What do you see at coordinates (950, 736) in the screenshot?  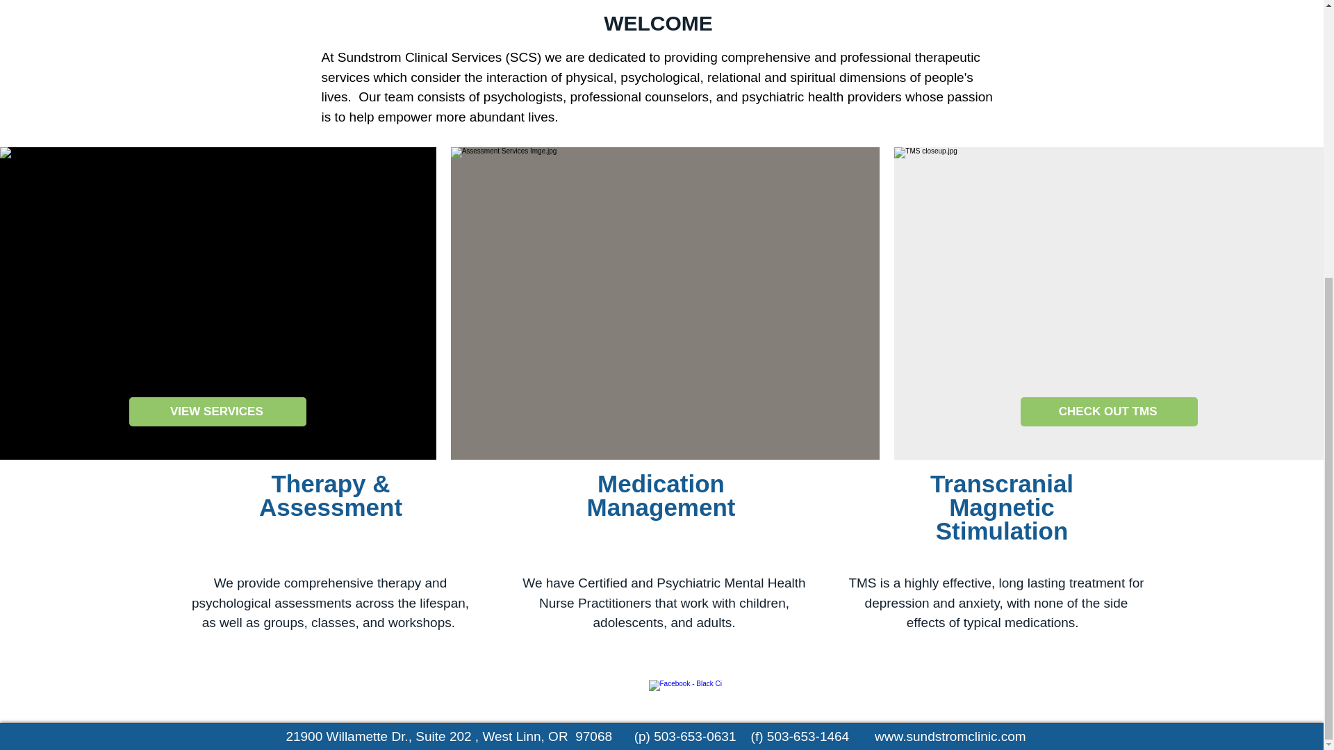 I see `www.sundstromclinic.com` at bounding box center [950, 736].